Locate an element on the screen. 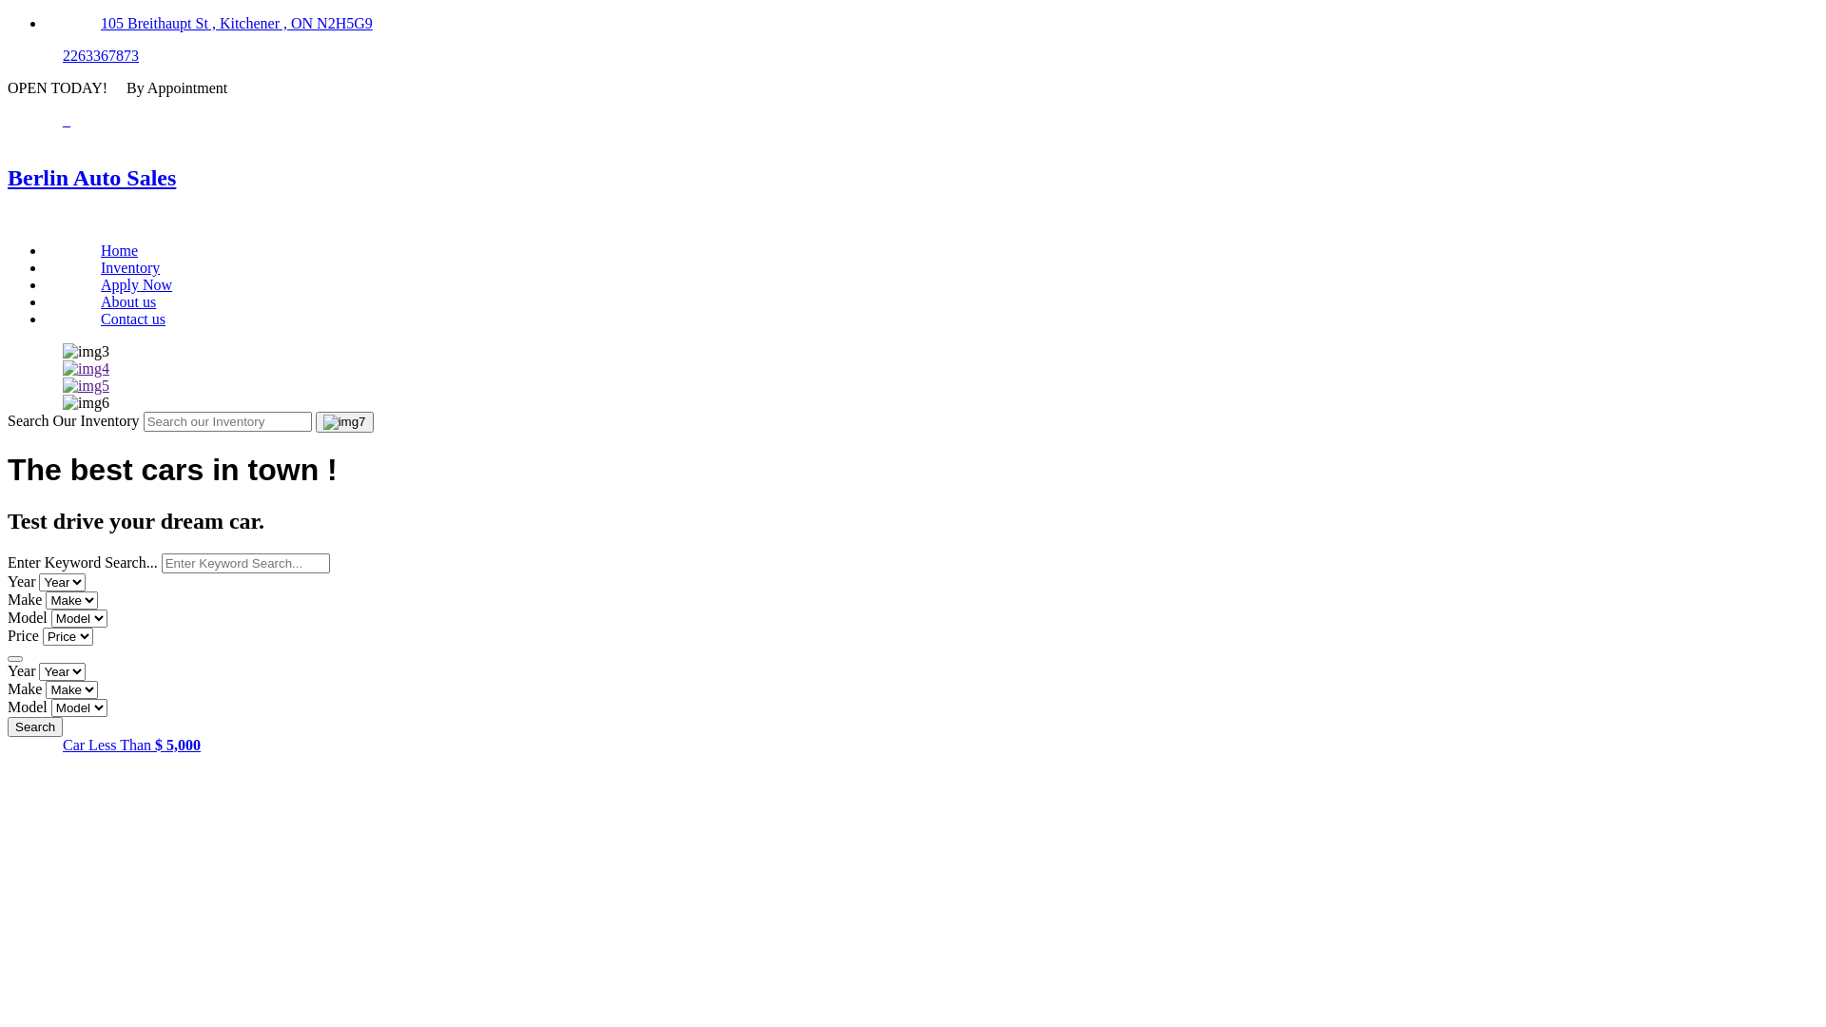 This screenshot has width=1826, height=1027. About us is located at coordinates (128, 302).